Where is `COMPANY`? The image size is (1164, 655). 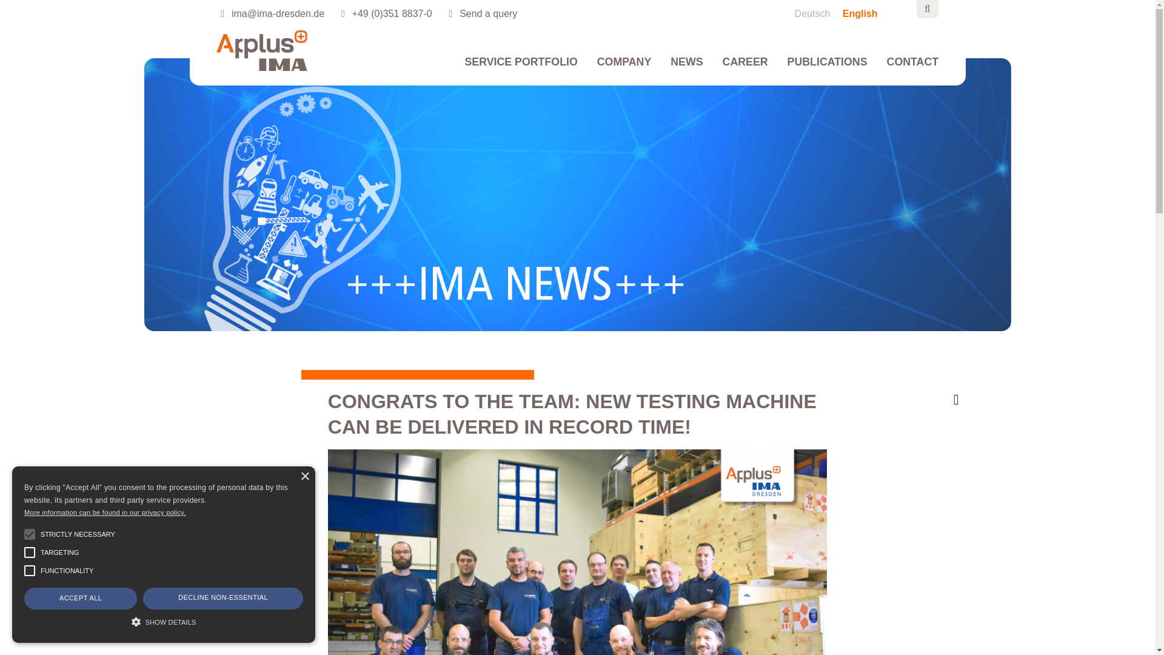 COMPANY is located at coordinates (624, 69).